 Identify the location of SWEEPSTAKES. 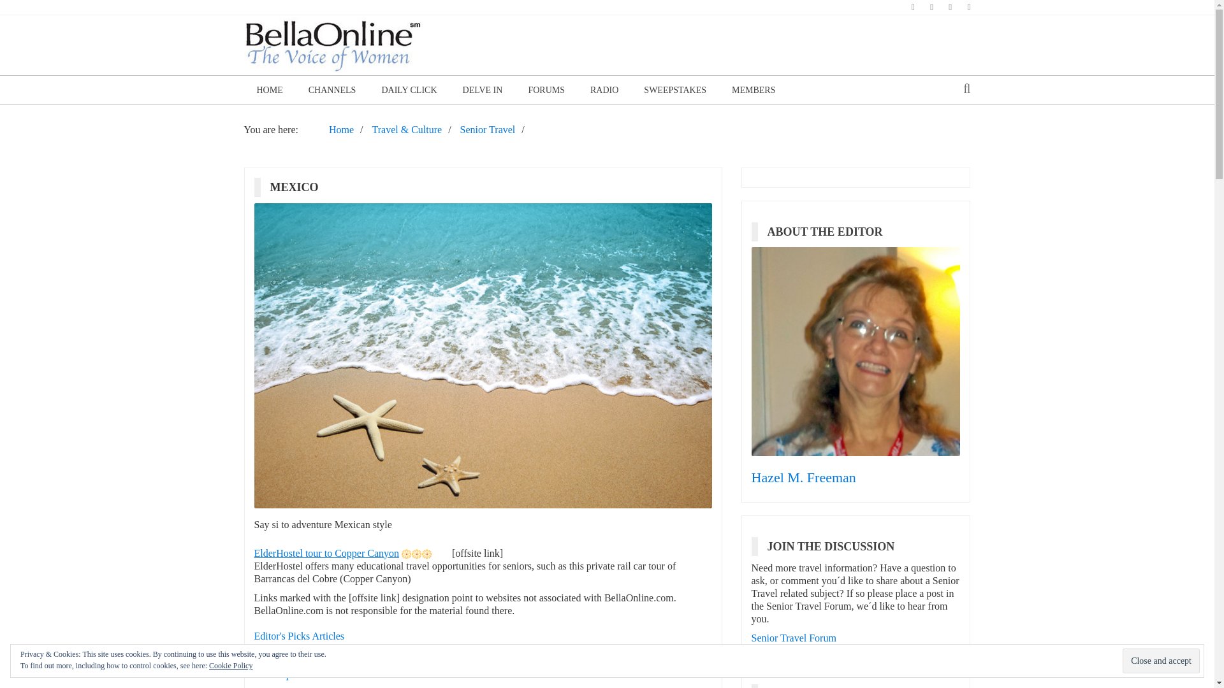
(675, 90).